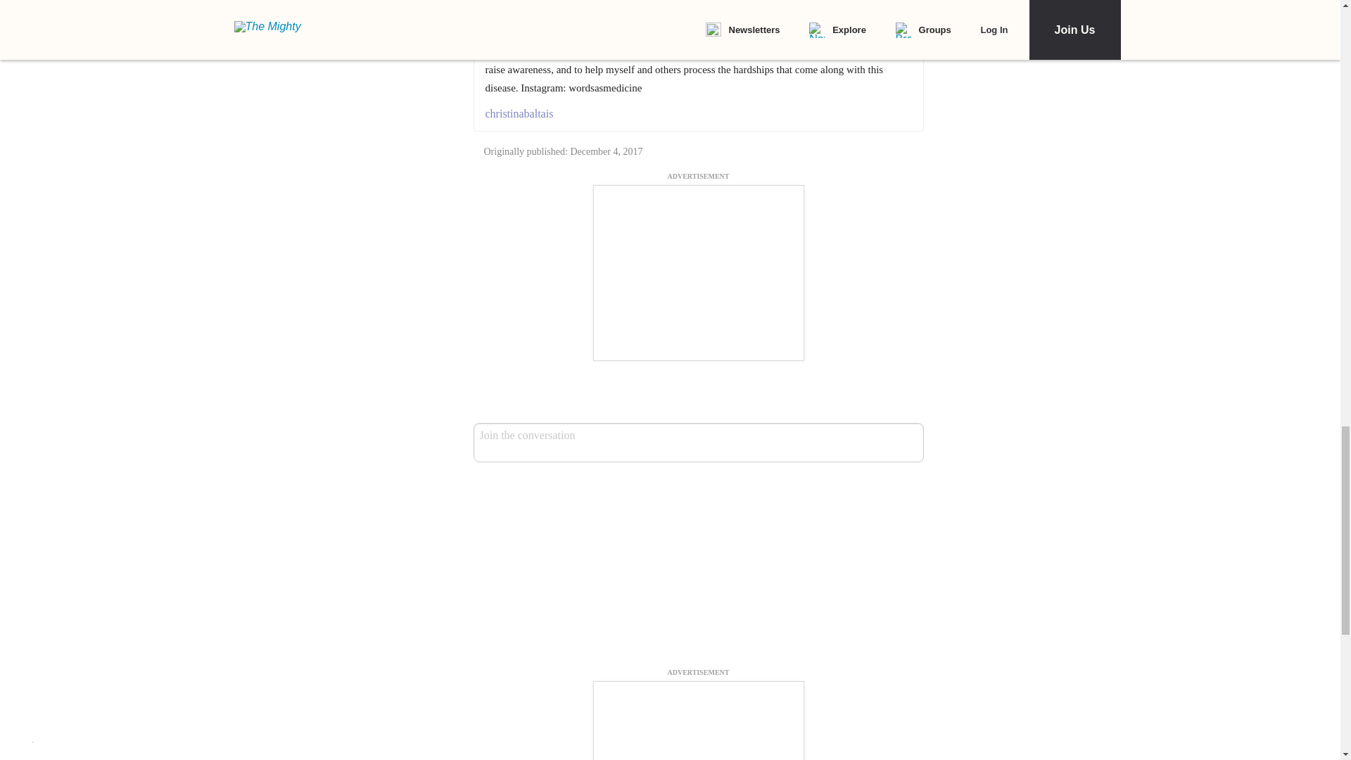 The height and width of the screenshot is (760, 1351). I want to click on christinabaltais, so click(698, 114).